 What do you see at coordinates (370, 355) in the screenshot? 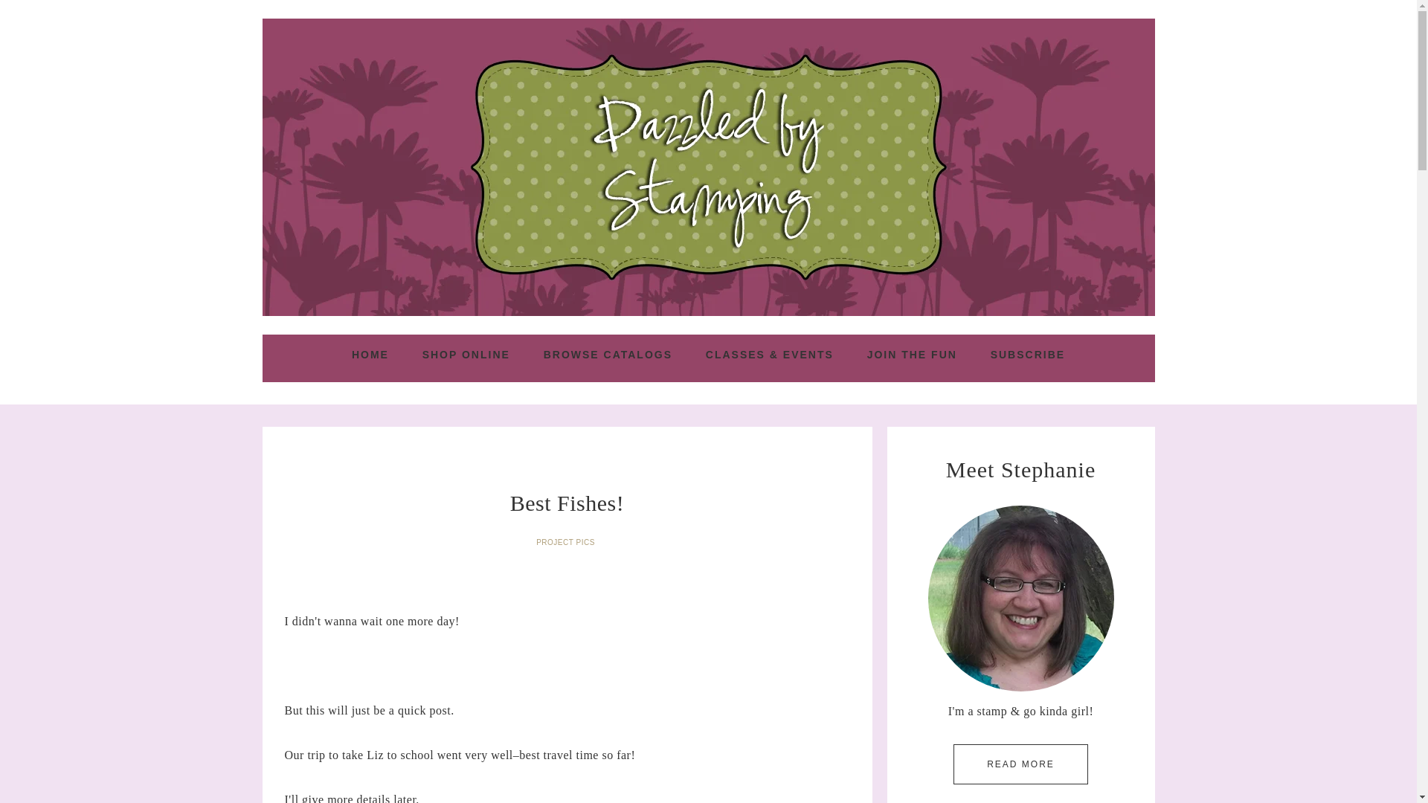
I see `HOME` at bounding box center [370, 355].